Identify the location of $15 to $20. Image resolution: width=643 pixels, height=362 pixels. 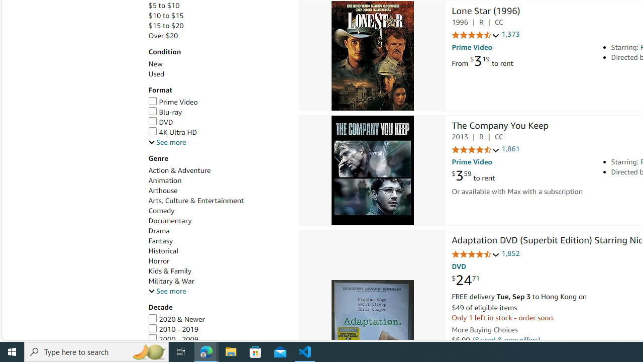
(218, 26).